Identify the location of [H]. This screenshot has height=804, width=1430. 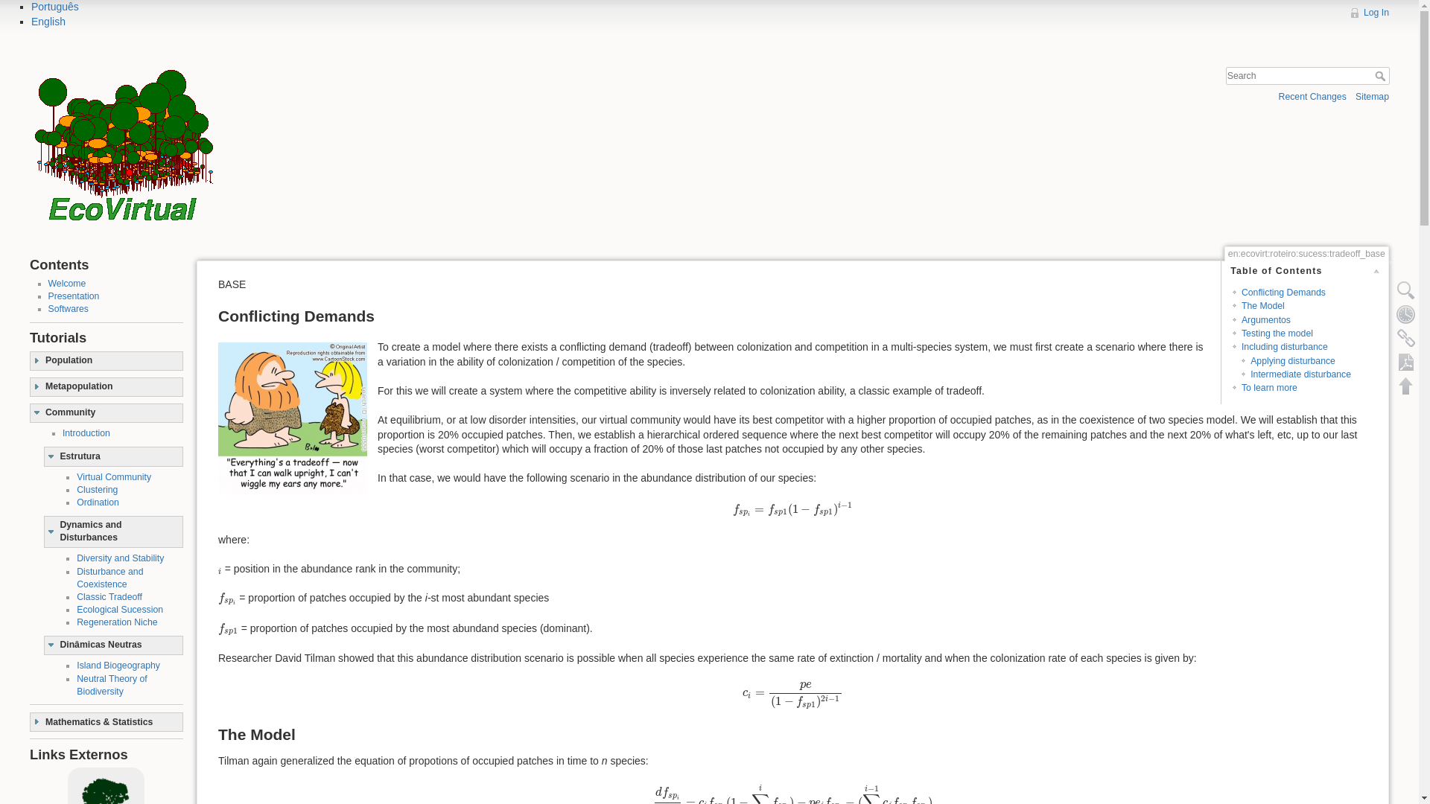
(363, 68).